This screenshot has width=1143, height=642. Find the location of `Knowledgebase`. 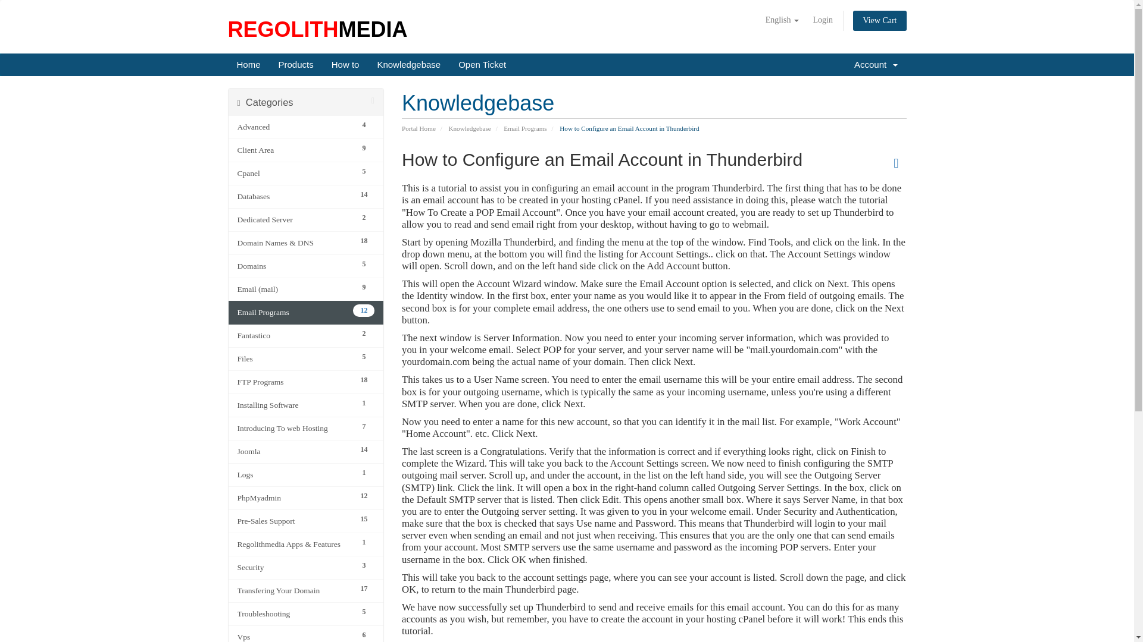

Knowledgebase is located at coordinates (408, 64).